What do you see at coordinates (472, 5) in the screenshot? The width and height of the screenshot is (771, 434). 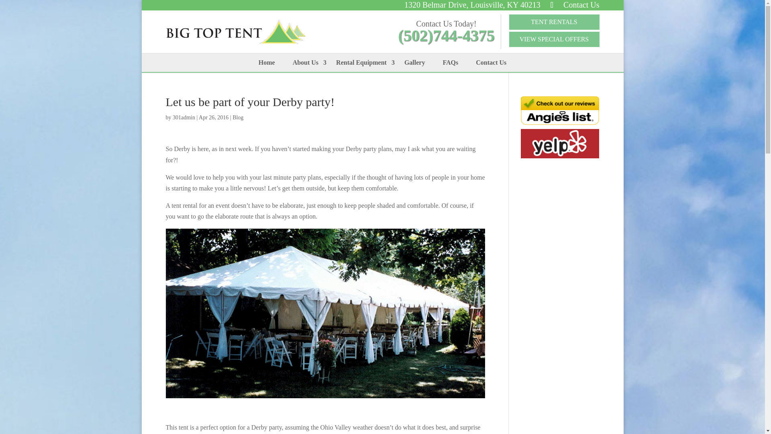 I see `1320 Belmar Drive, Louisville, KY 40213` at bounding box center [472, 5].